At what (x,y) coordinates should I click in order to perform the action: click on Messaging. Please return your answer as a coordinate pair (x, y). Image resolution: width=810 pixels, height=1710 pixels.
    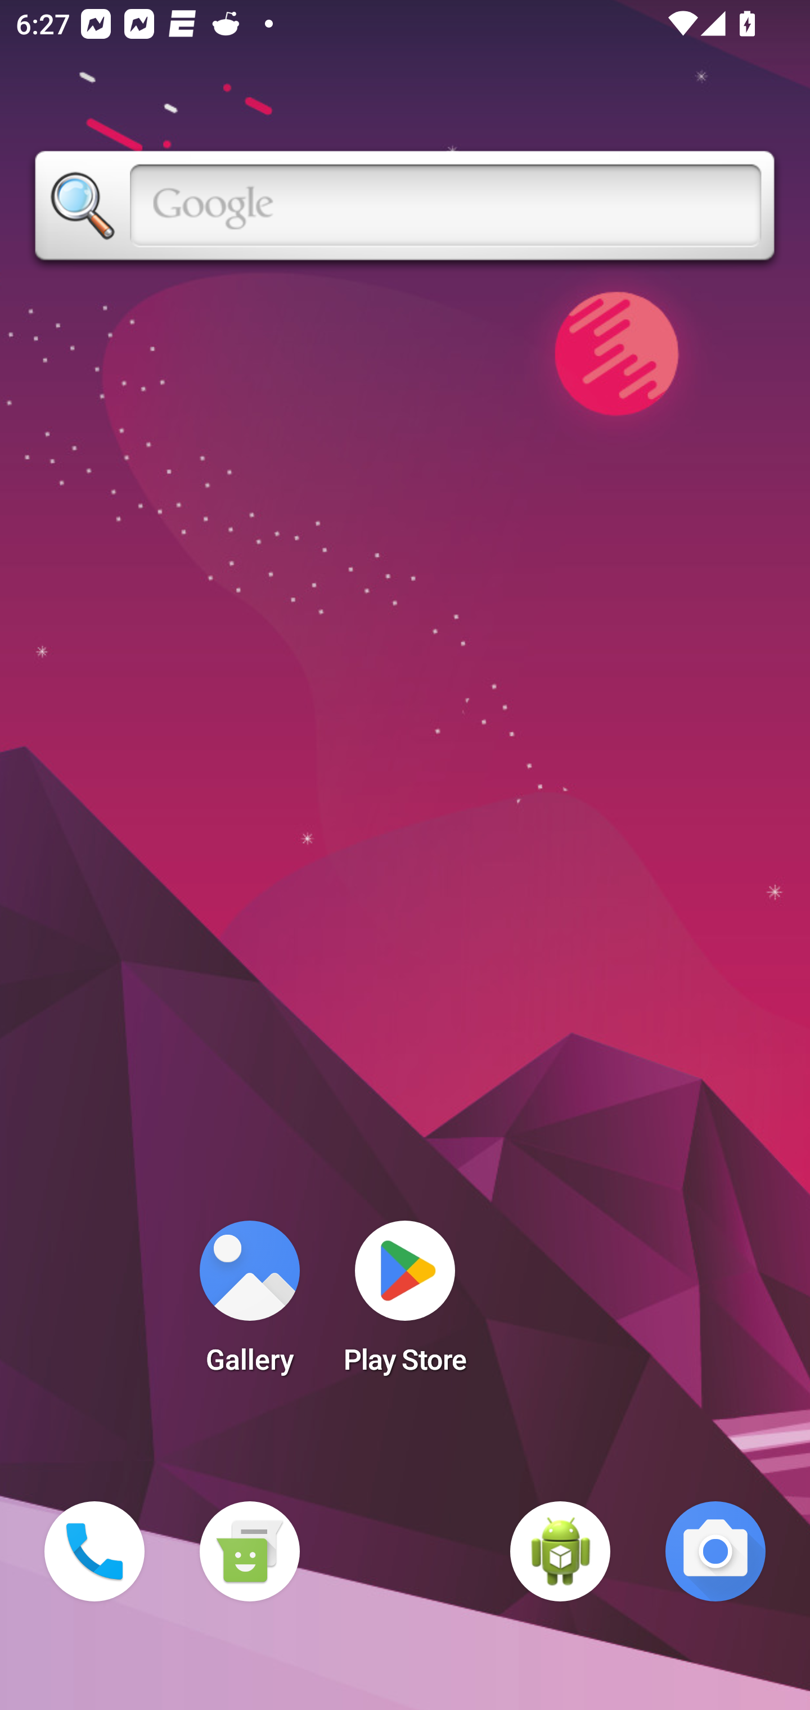
    Looking at the image, I should click on (249, 1551).